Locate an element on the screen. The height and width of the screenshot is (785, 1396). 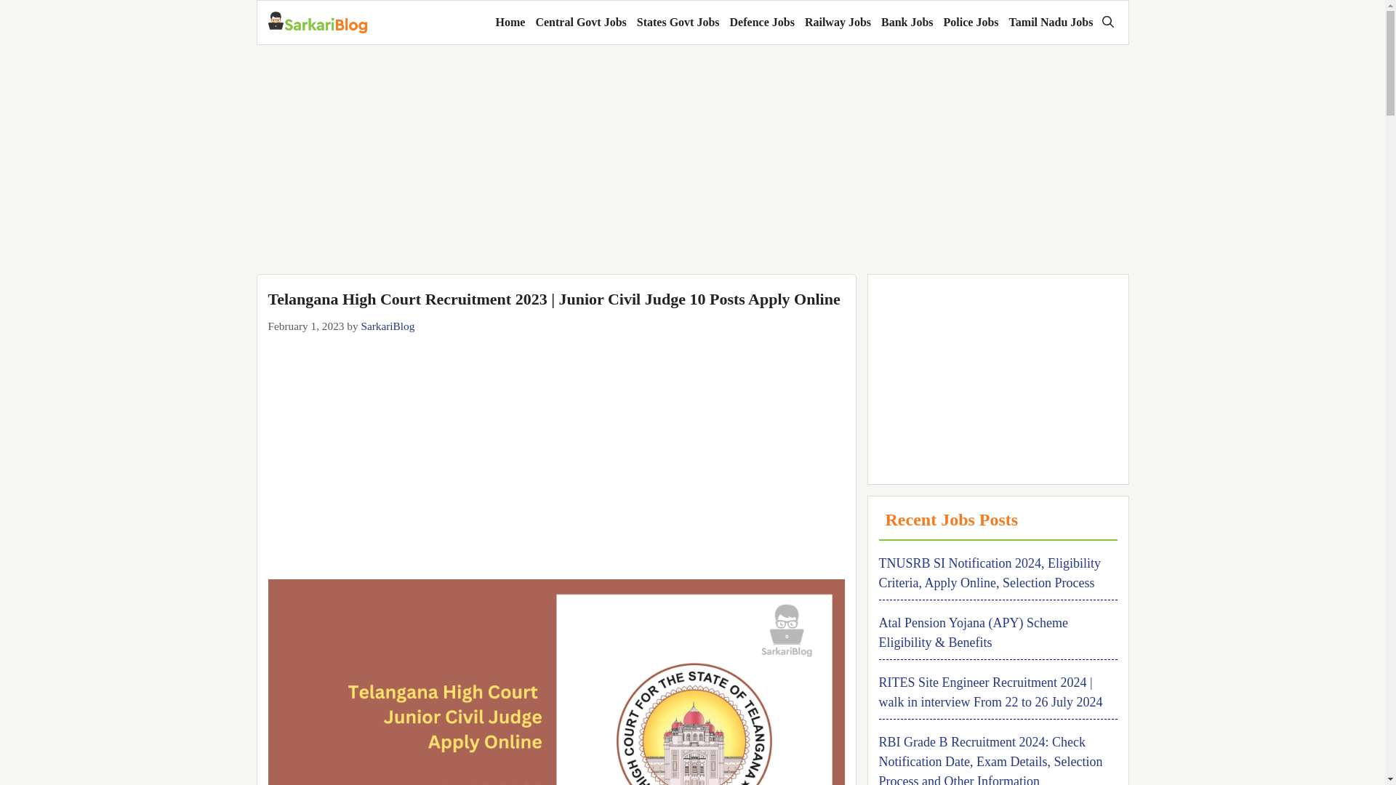
Railway Jobs is located at coordinates (838, 22).